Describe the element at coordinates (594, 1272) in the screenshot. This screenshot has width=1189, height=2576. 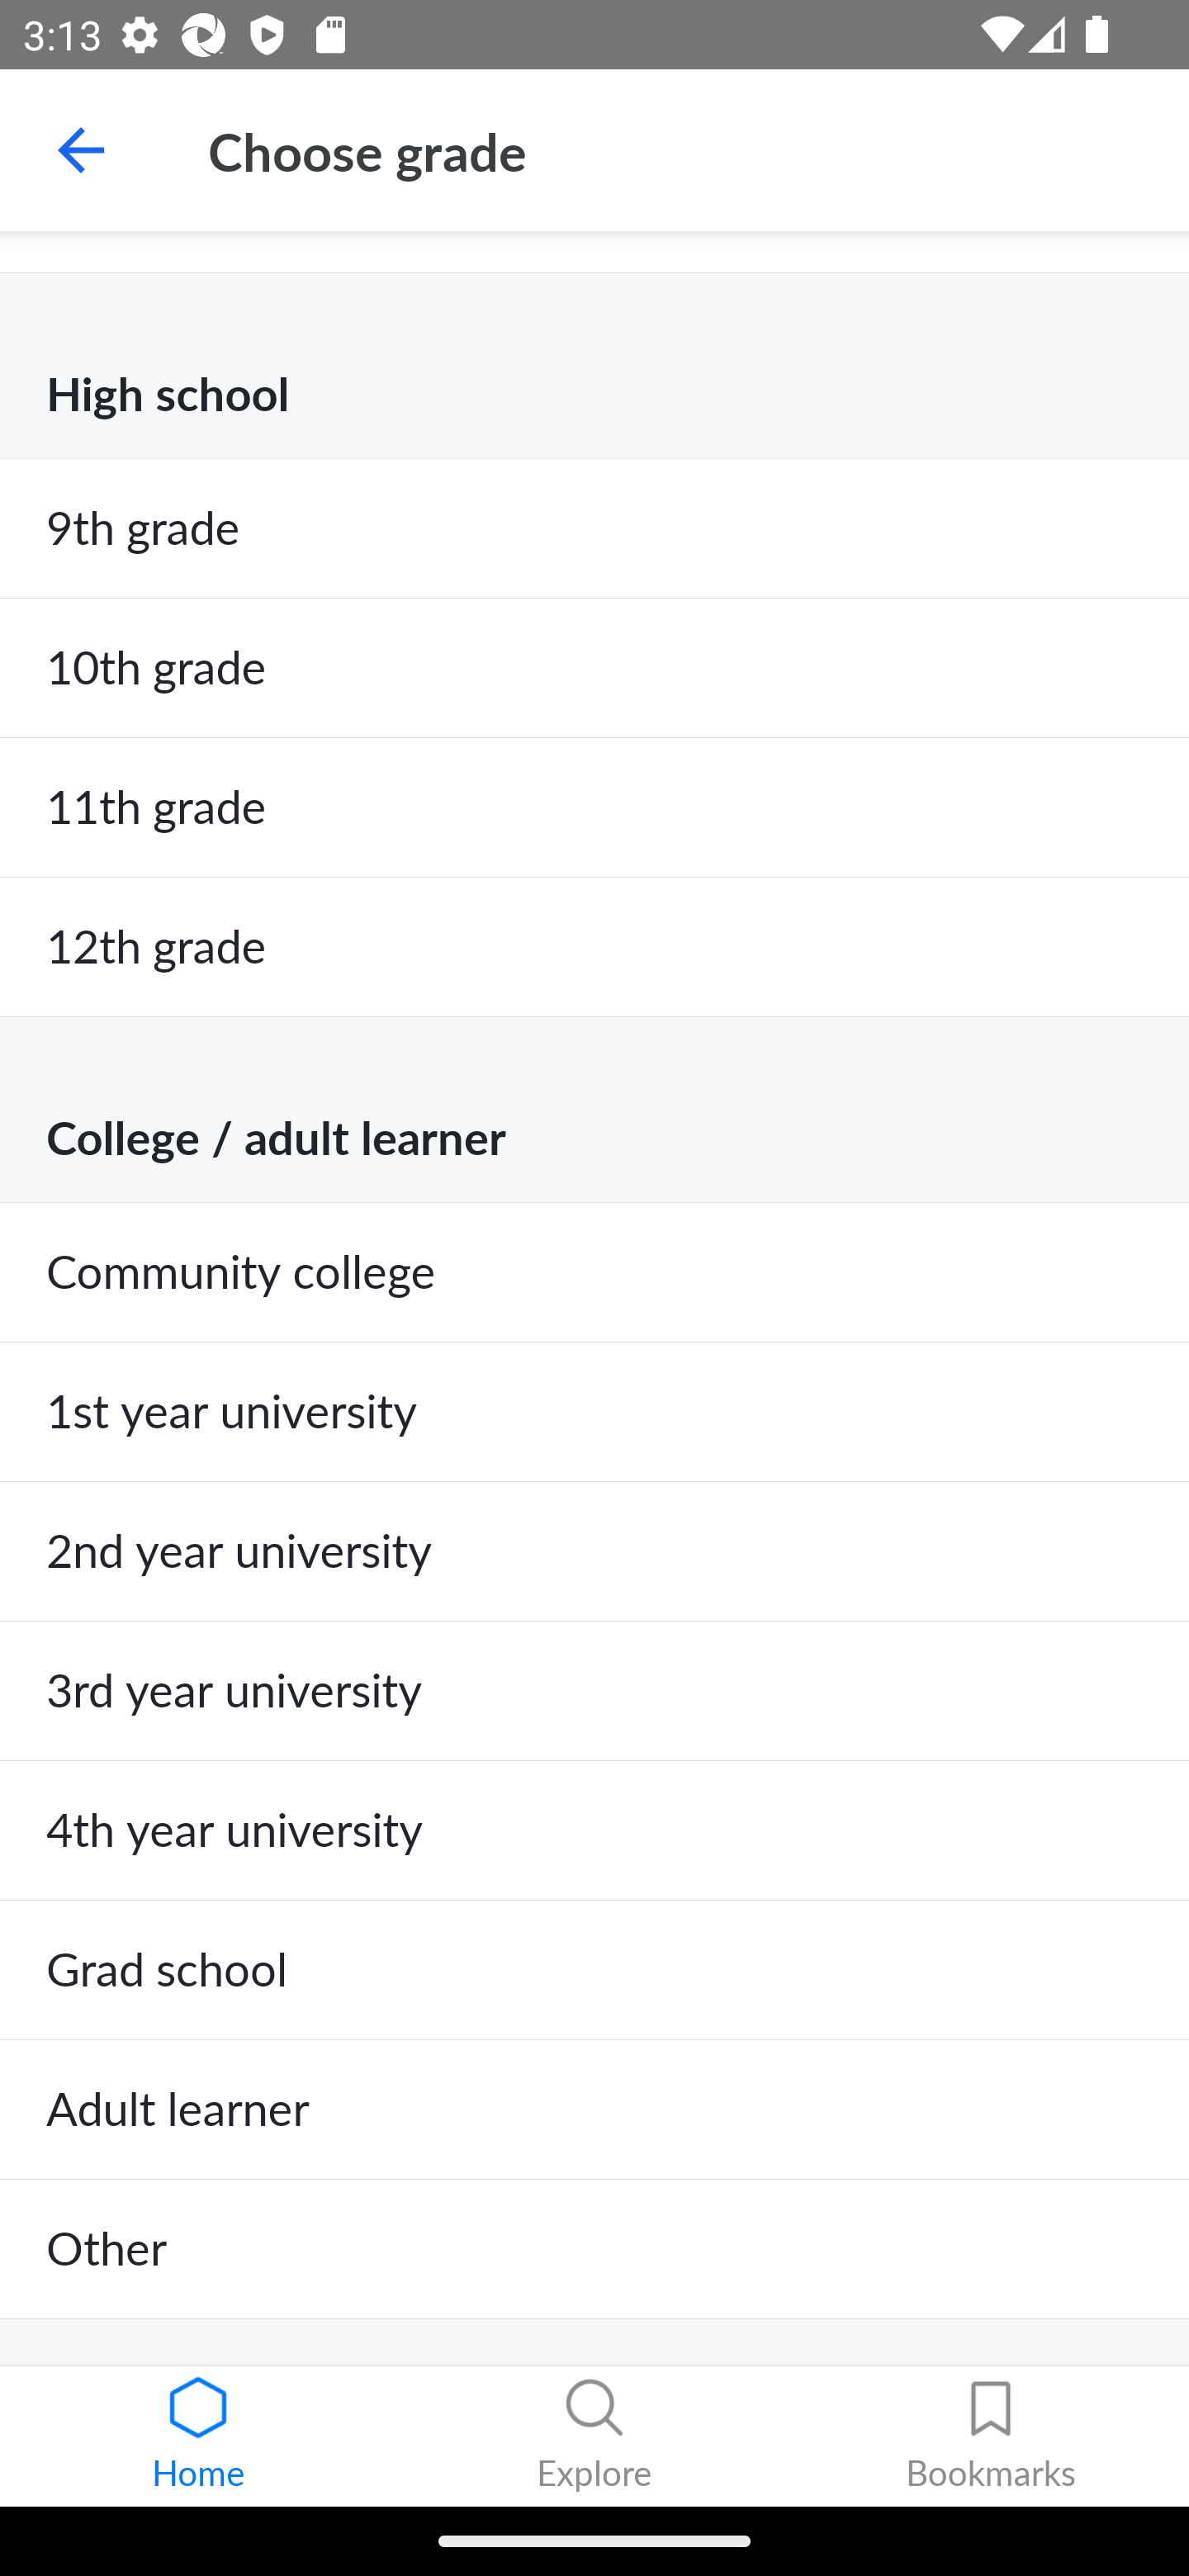
I see `Community college` at that location.